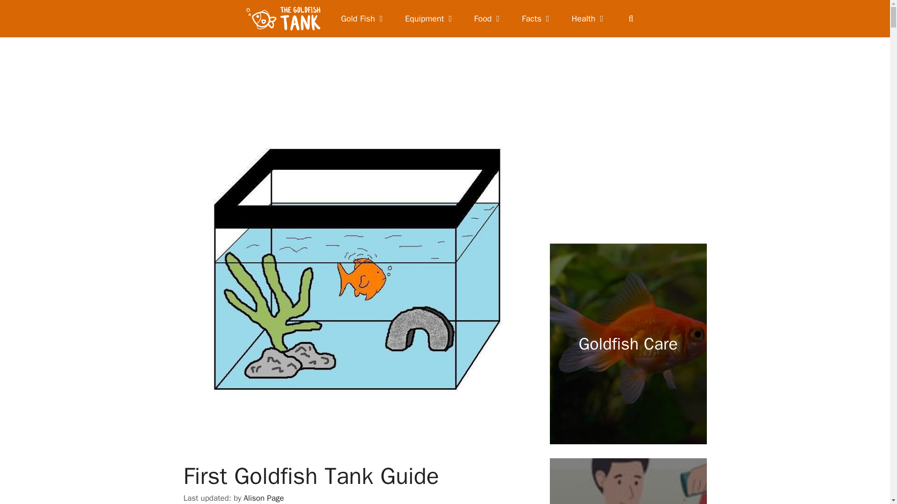 The image size is (897, 504). I want to click on Gold Fish, so click(363, 19).